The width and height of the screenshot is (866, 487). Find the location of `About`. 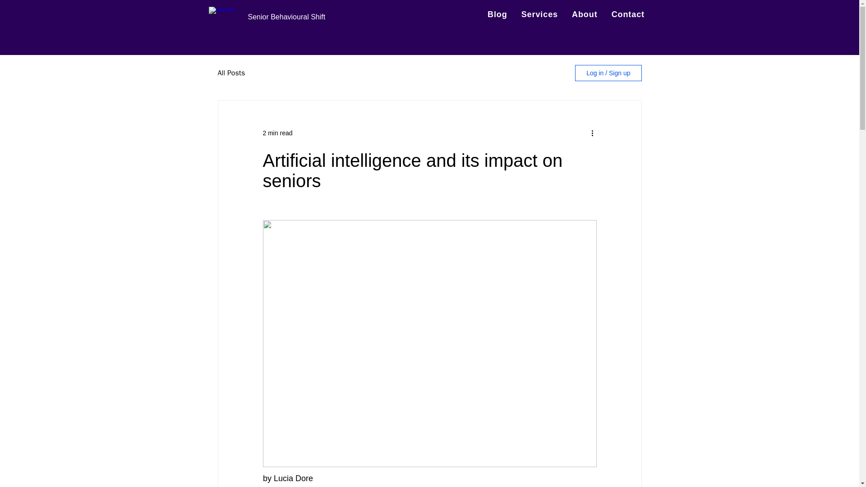

About is located at coordinates (585, 14).